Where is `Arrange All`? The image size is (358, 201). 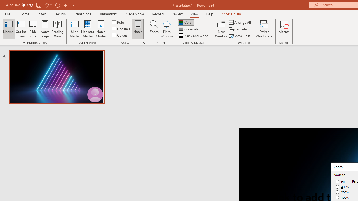 Arrange All is located at coordinates (241, 22).